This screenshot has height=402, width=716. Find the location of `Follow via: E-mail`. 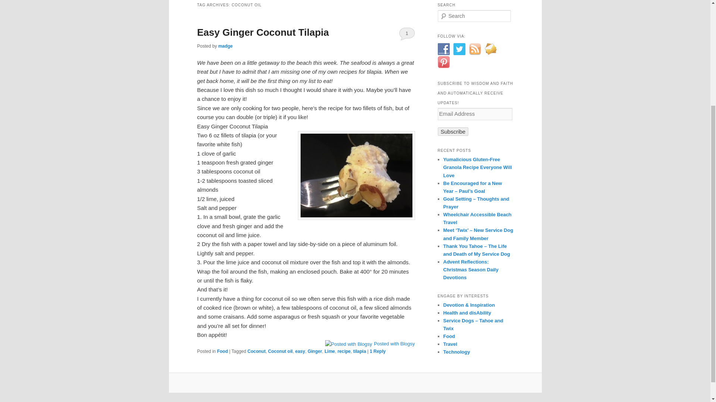

Follow via: E-mail is located at coordinates (491, 49).